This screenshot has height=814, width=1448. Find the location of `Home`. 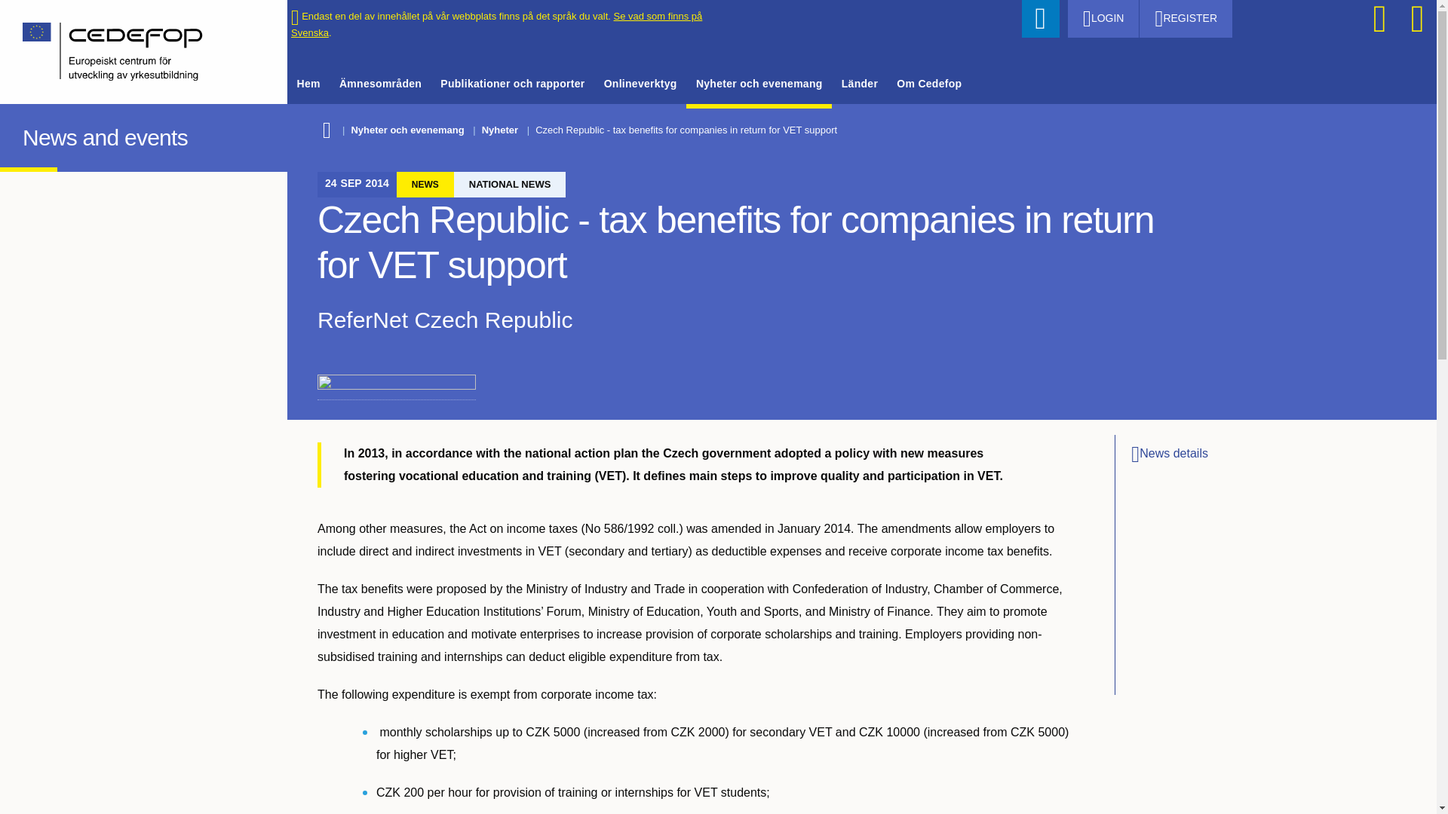

Home is located at coordinates (133, 52).